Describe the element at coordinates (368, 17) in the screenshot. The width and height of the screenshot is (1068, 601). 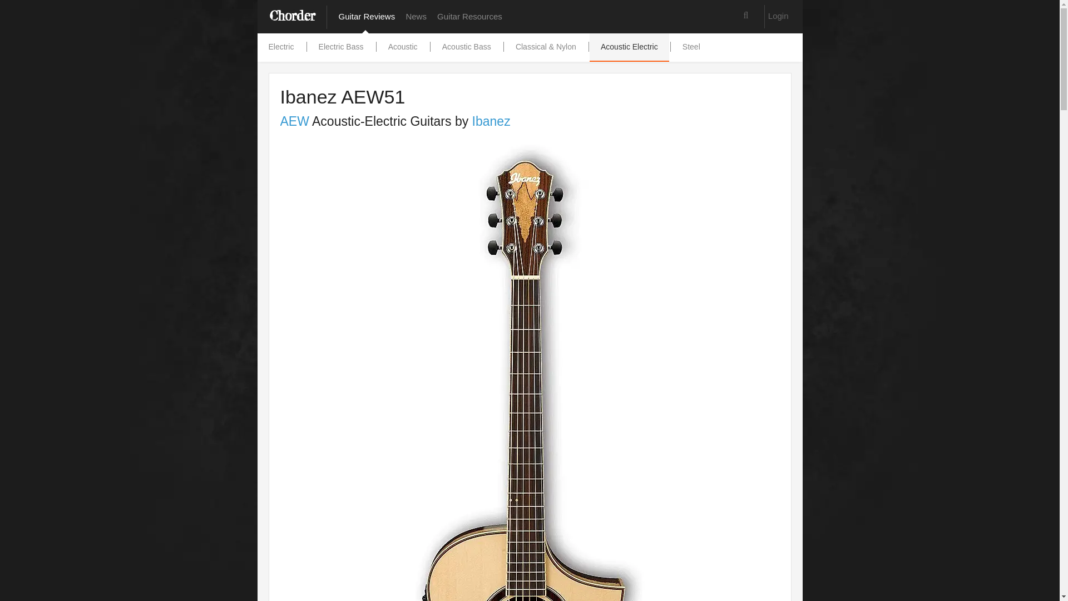
I see `Guitar Reviews` at that location.